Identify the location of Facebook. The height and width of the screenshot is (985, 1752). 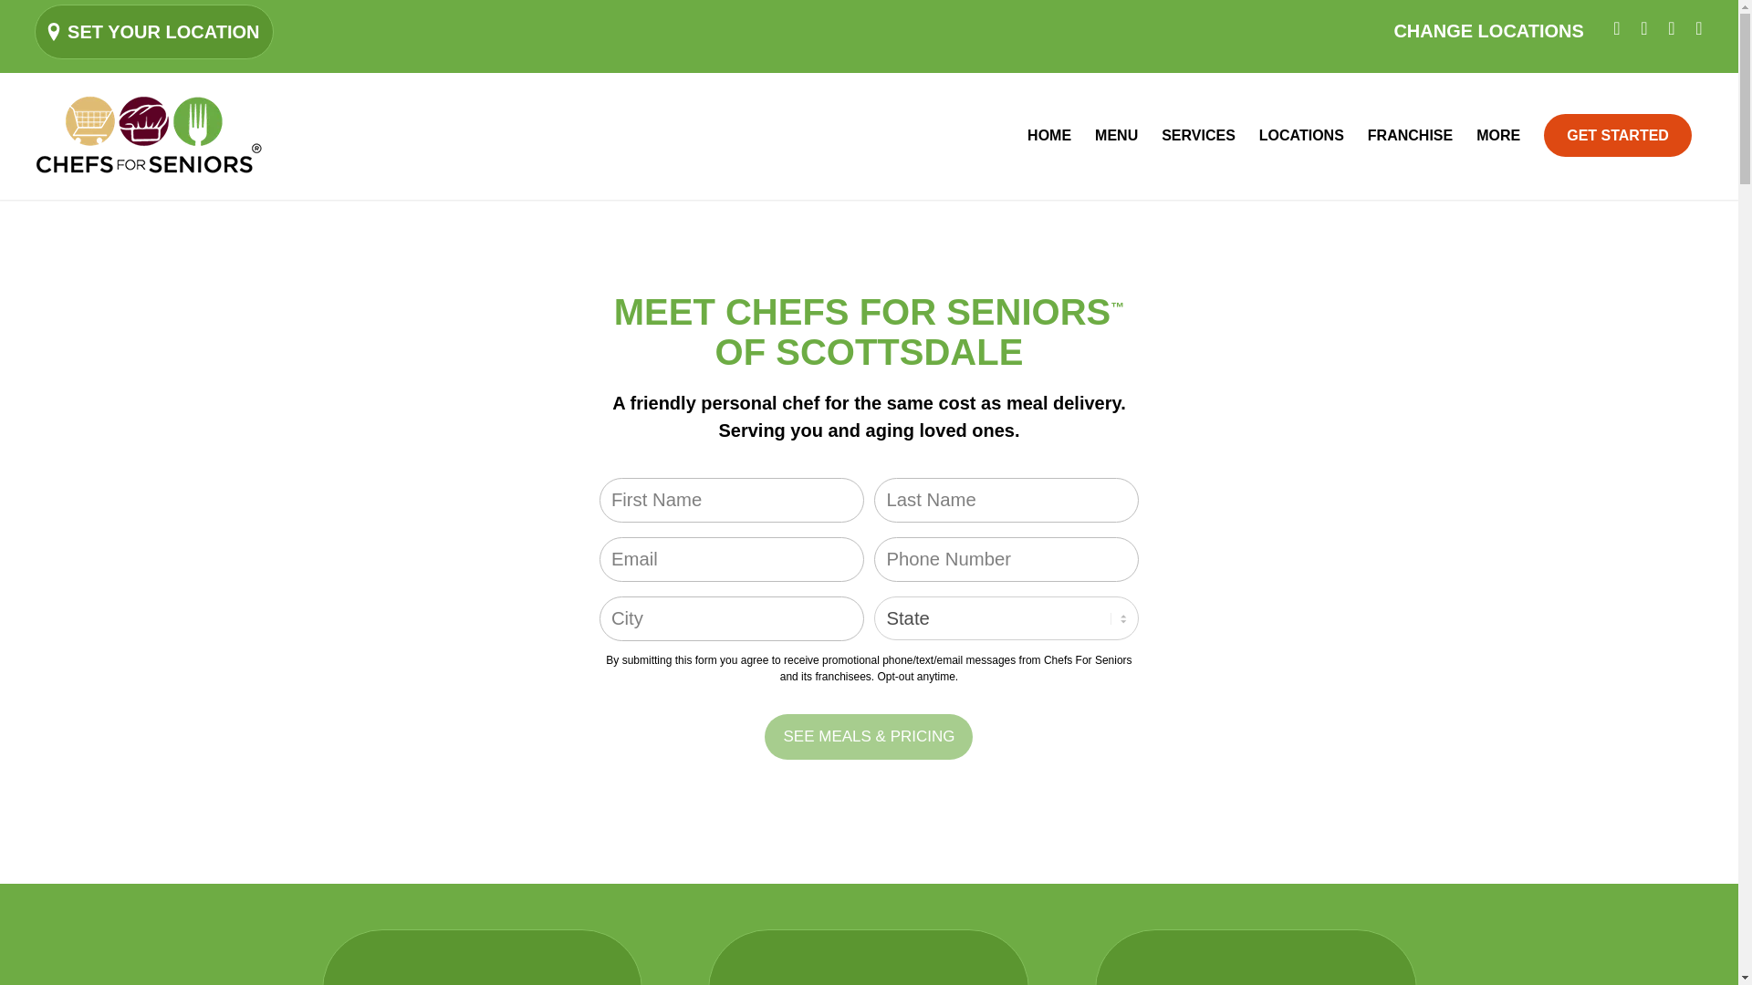
(1617, 29).